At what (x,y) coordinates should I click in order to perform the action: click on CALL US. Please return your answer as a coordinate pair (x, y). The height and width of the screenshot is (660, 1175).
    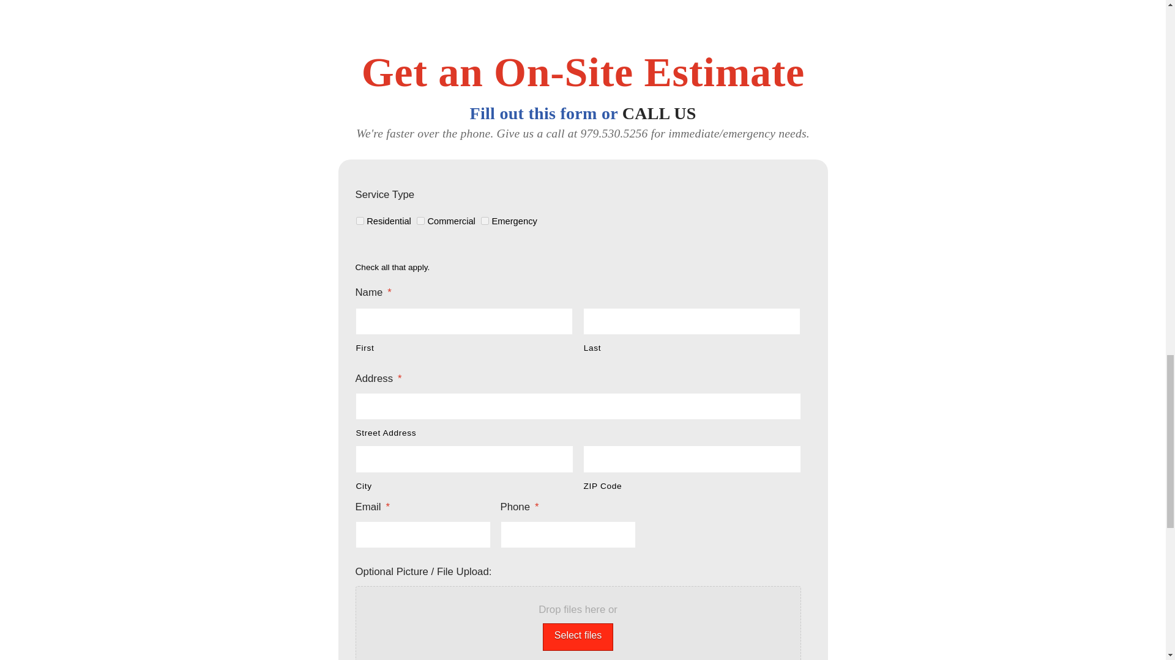
    Looking at the image, I should click on (660, 112).